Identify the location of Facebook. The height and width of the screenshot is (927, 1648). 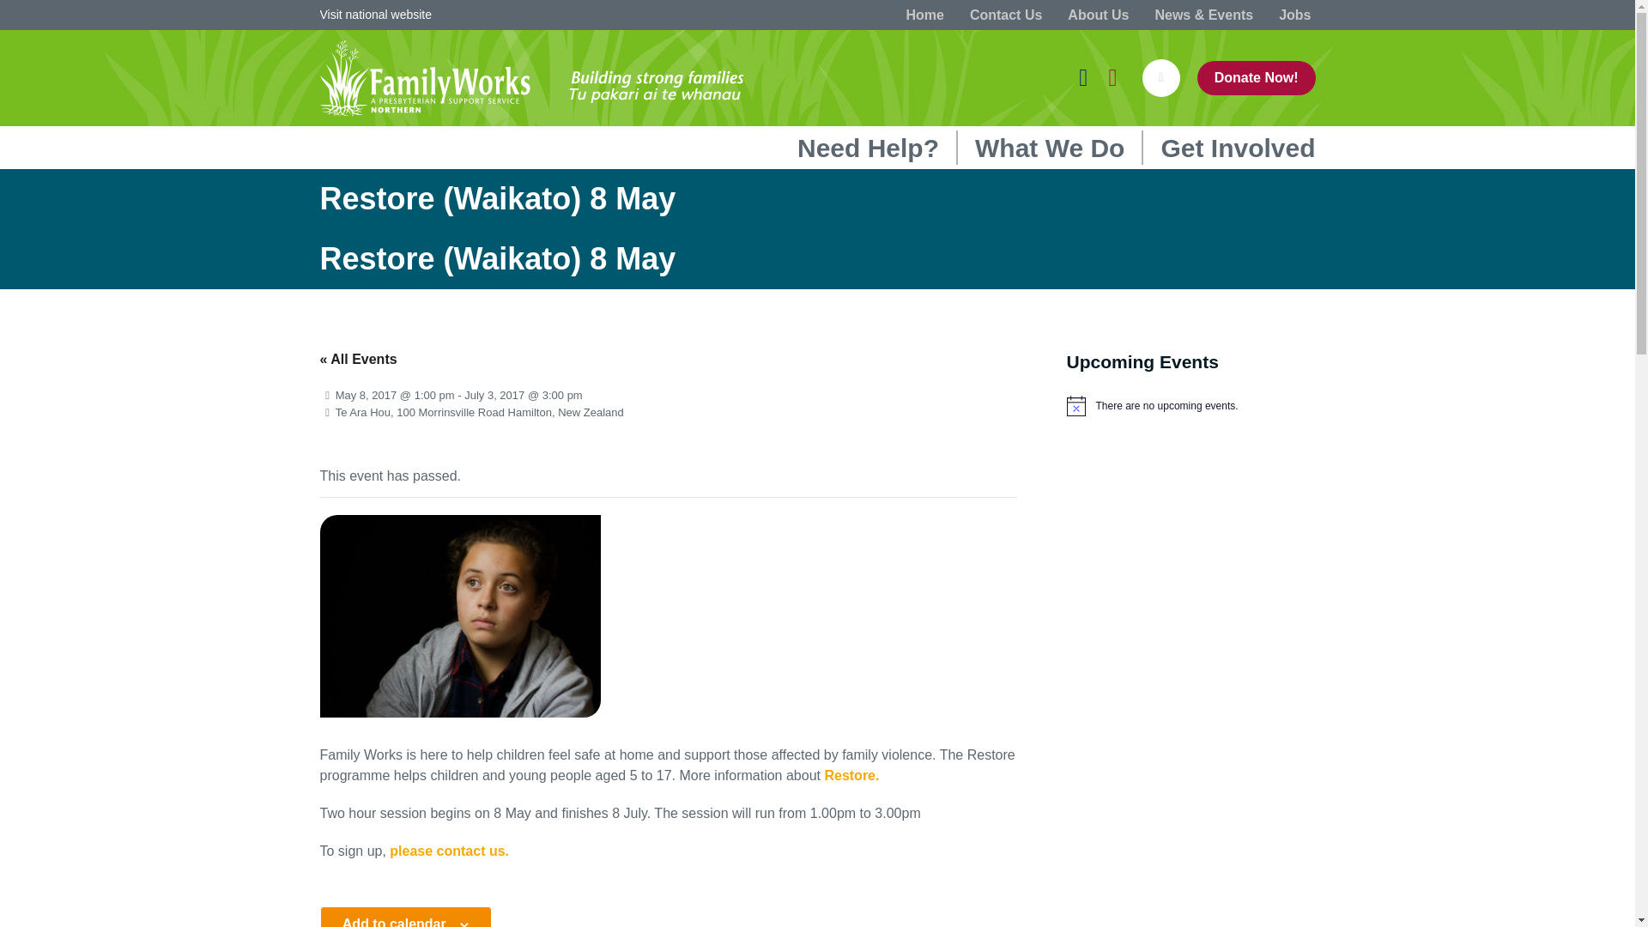
(1083, 76).